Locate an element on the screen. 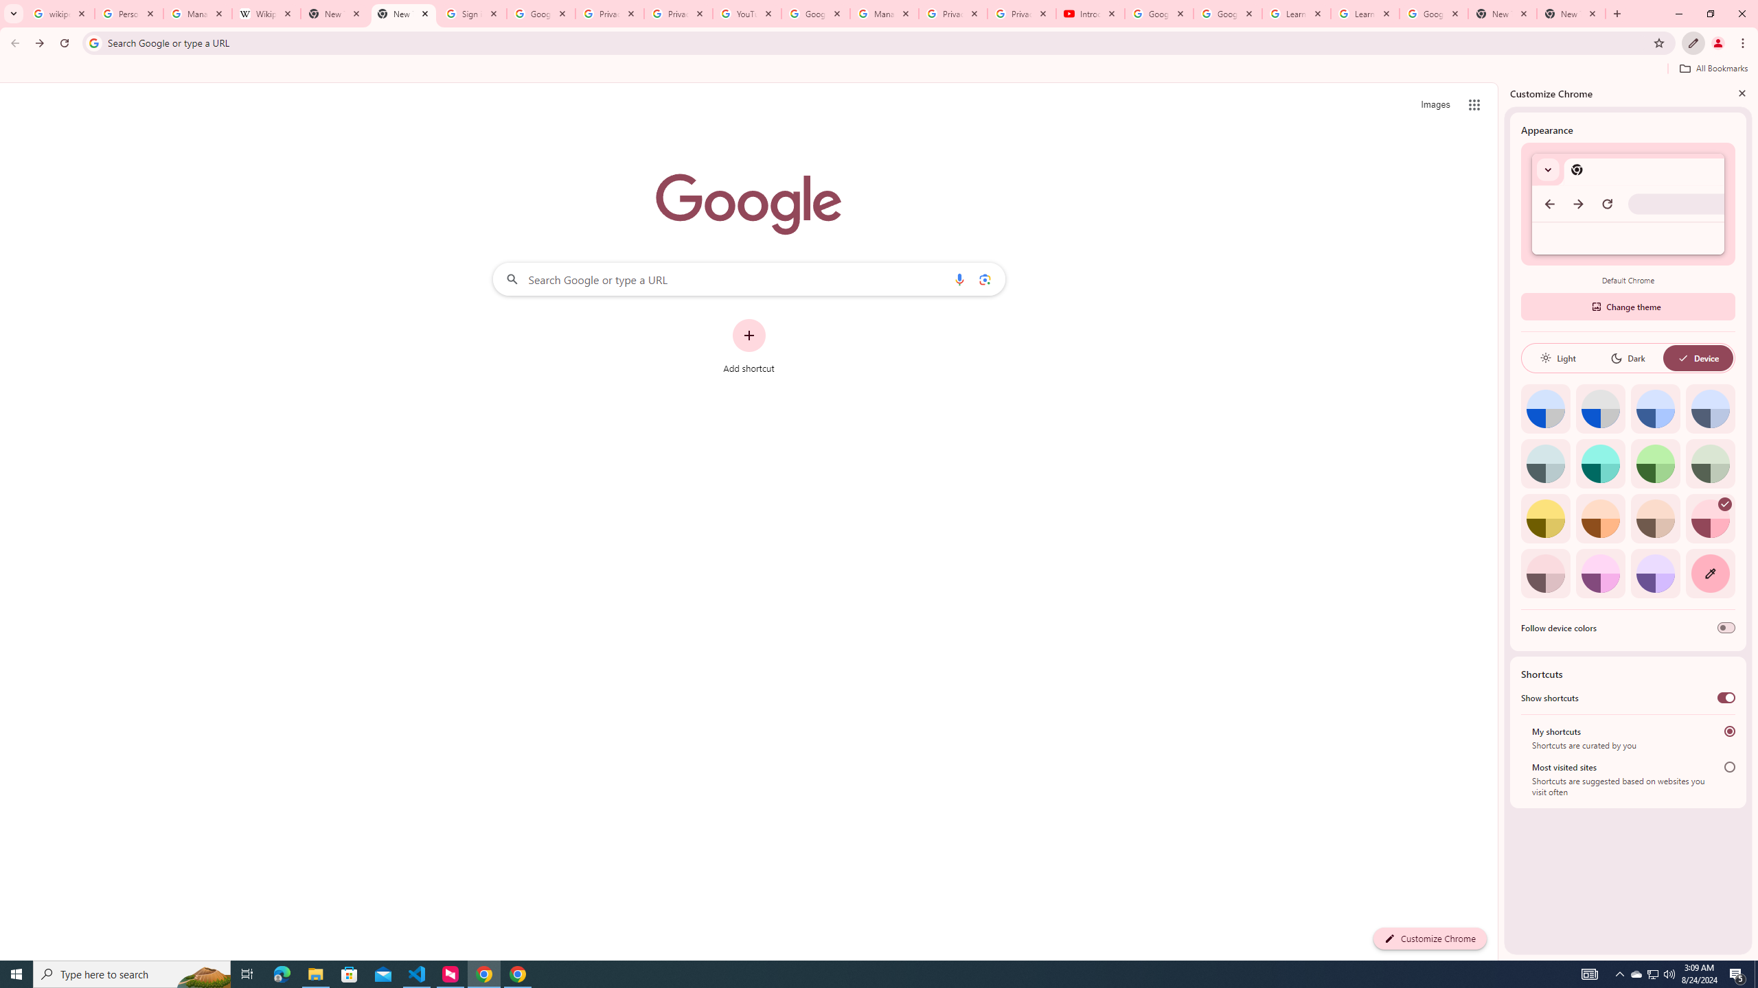 The height and width of the screenshot is (988, 1758). Search by image is located at coordinates (985, 279).